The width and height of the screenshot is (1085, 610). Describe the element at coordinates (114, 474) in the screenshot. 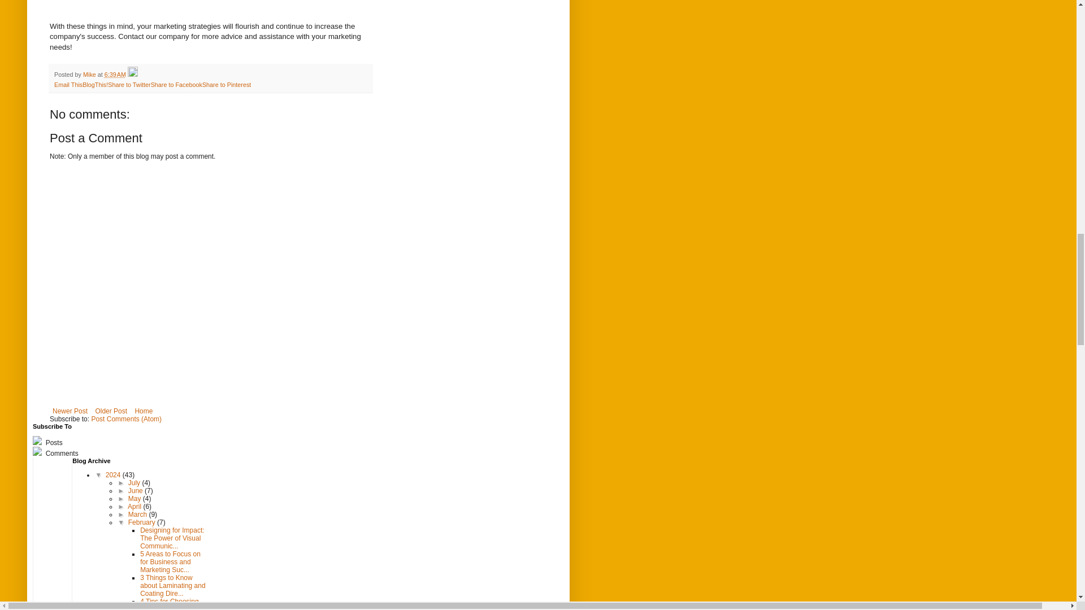

I see `2024` at that location.